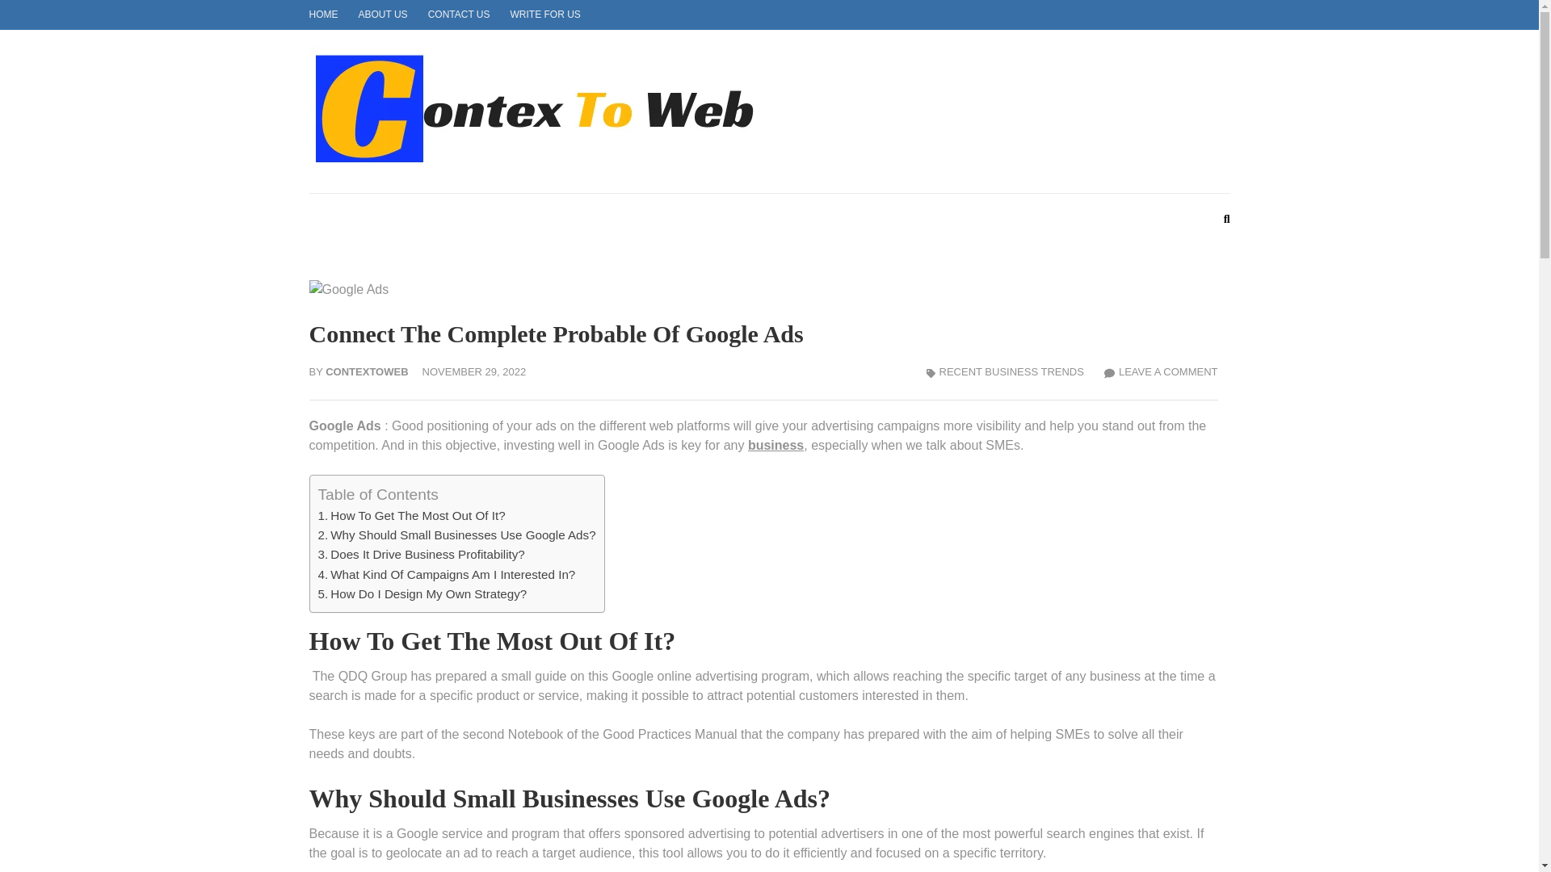 The height and width of the screenshot is (872, 1551). I want to click on LEAVE A COMMENT, so click(1161, 371).